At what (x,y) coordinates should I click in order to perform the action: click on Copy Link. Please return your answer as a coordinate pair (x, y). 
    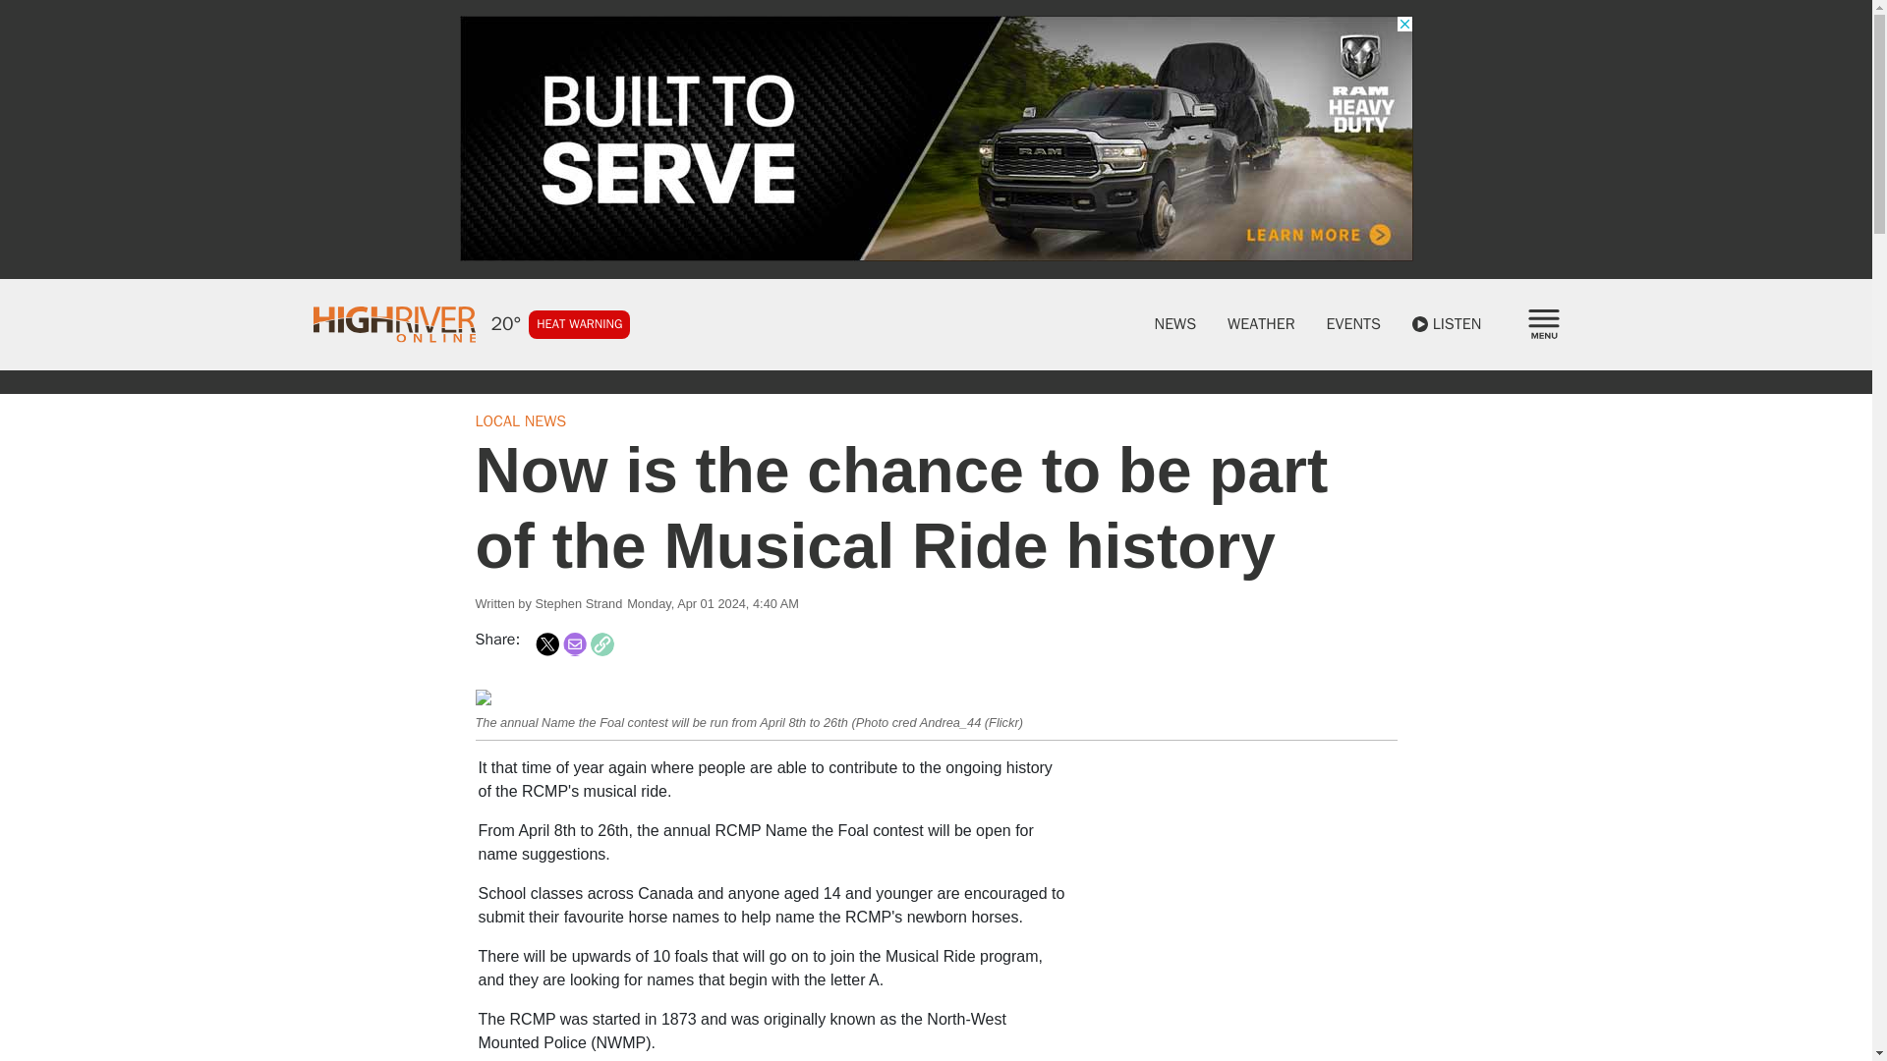
    Looking at the image, I should click on (601, 644).